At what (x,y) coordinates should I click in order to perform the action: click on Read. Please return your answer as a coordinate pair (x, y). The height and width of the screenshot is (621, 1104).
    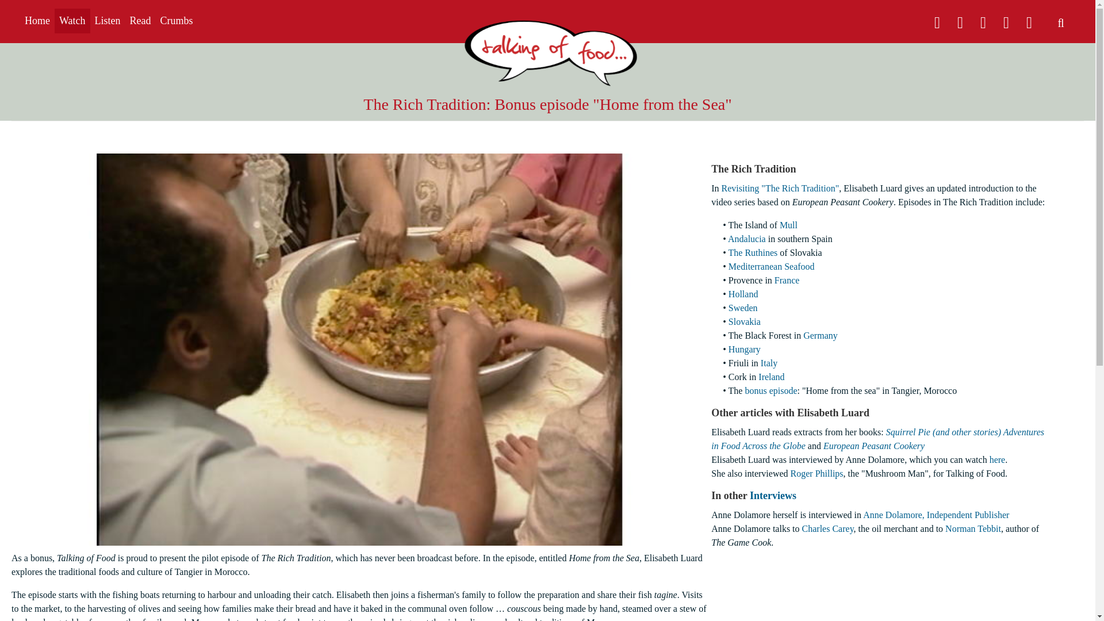
    Looking at the image, I should click on (140, 21).